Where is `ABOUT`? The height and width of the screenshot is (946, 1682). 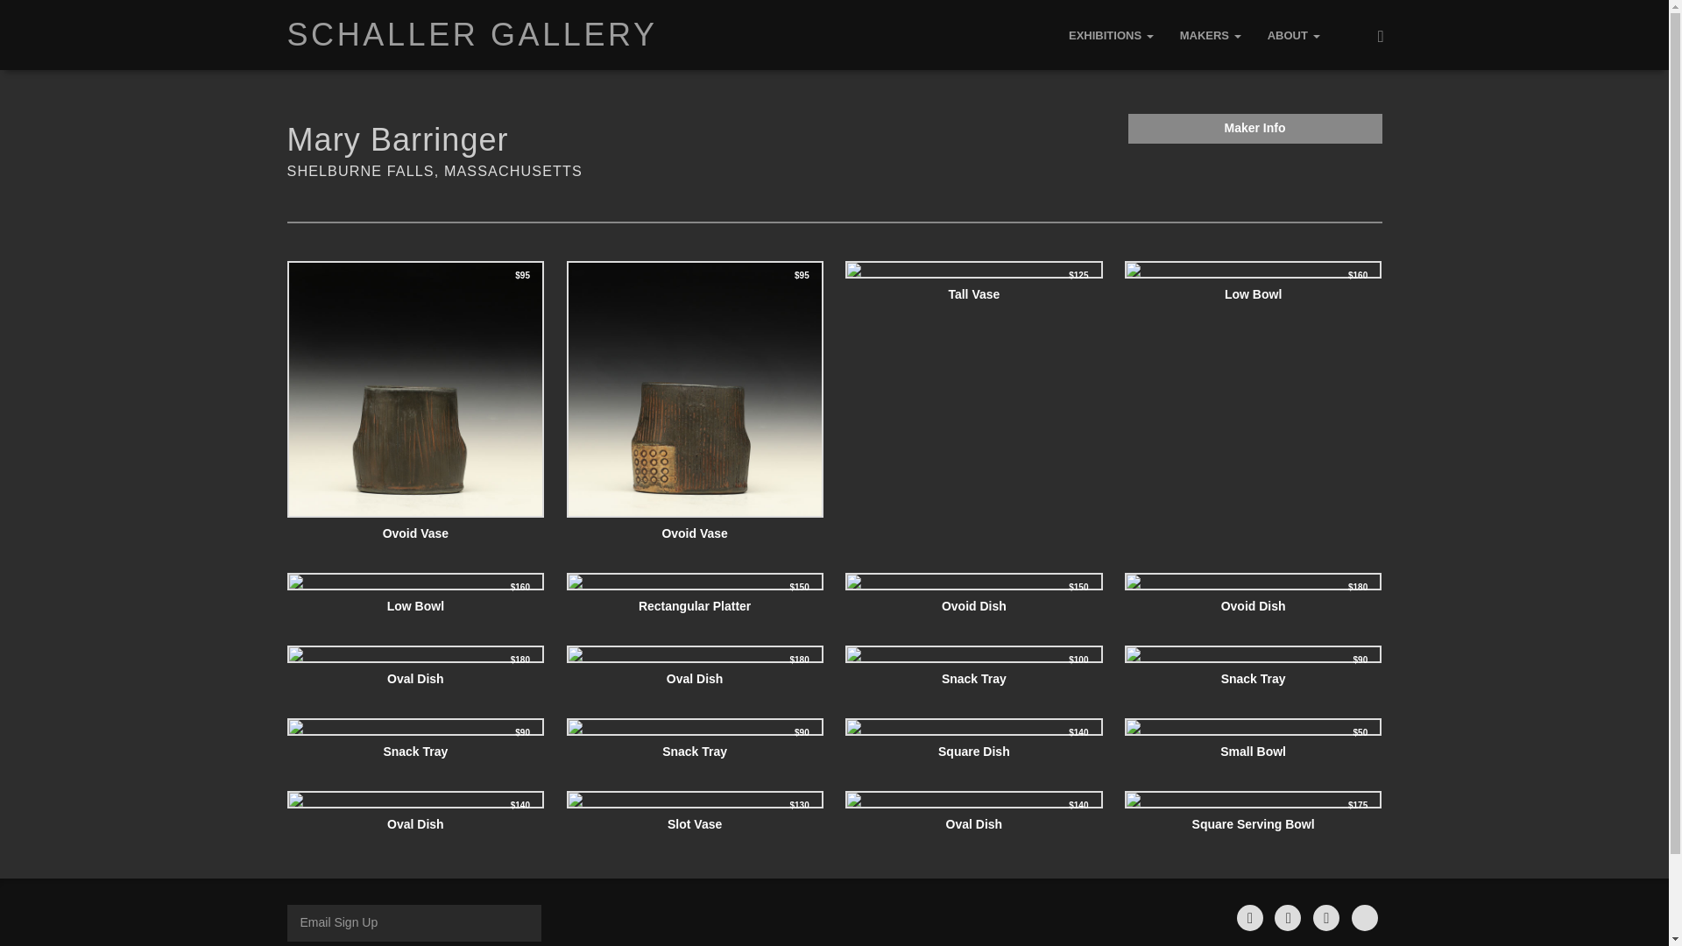
ABOUT is located at coordinates (1294, 35).